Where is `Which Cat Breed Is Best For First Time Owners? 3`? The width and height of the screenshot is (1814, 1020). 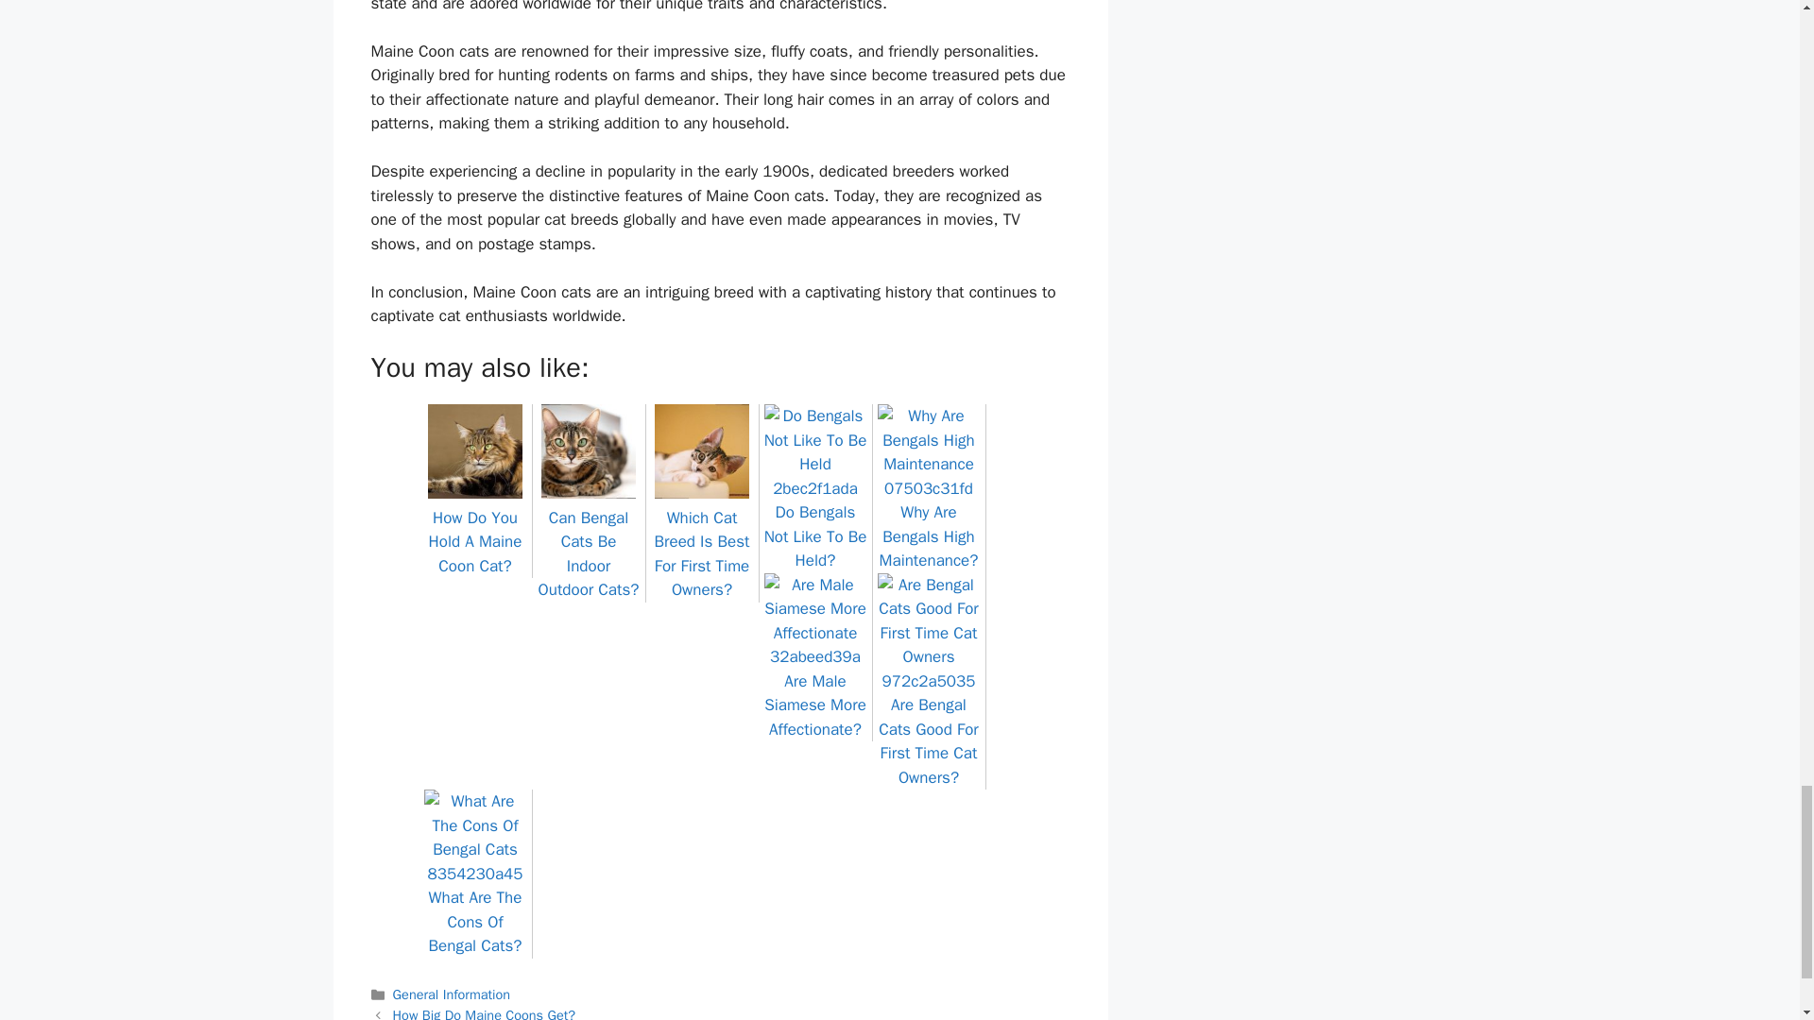 Which Cat Breed Is Best For First Time Owners? 3 is located at coordinates (701, 451).